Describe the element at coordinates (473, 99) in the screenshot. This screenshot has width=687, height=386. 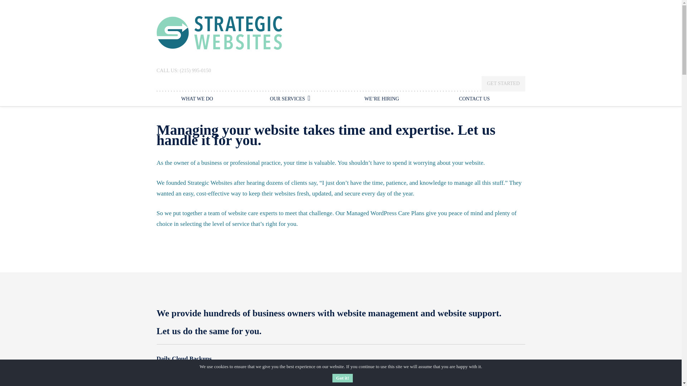
I see `CONTACT US` at that location.